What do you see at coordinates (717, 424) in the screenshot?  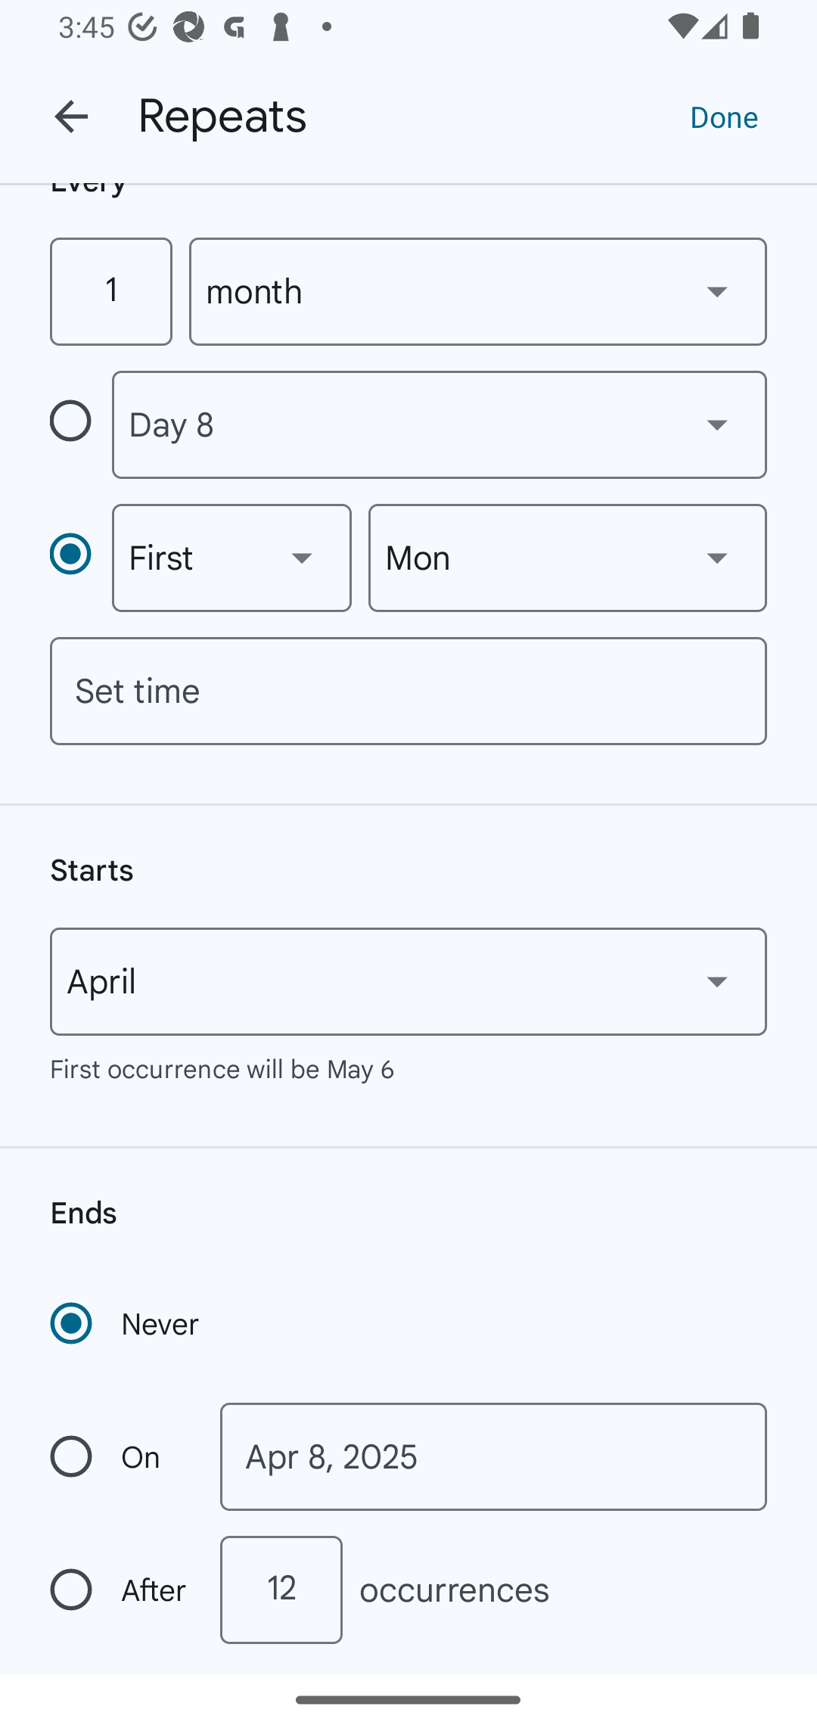 I see `Show dropdown menu` at bounding box center [717, 424].